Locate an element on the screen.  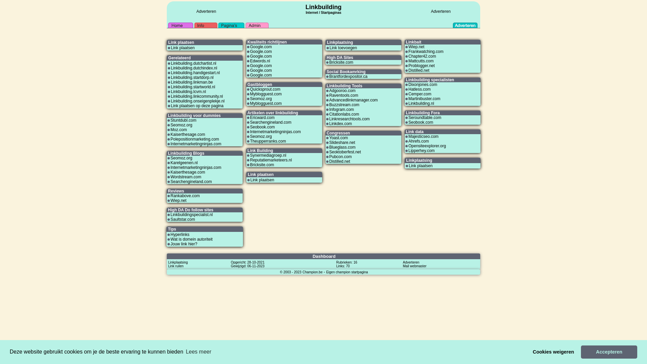
Google.com is located at coordinates (261, 52).